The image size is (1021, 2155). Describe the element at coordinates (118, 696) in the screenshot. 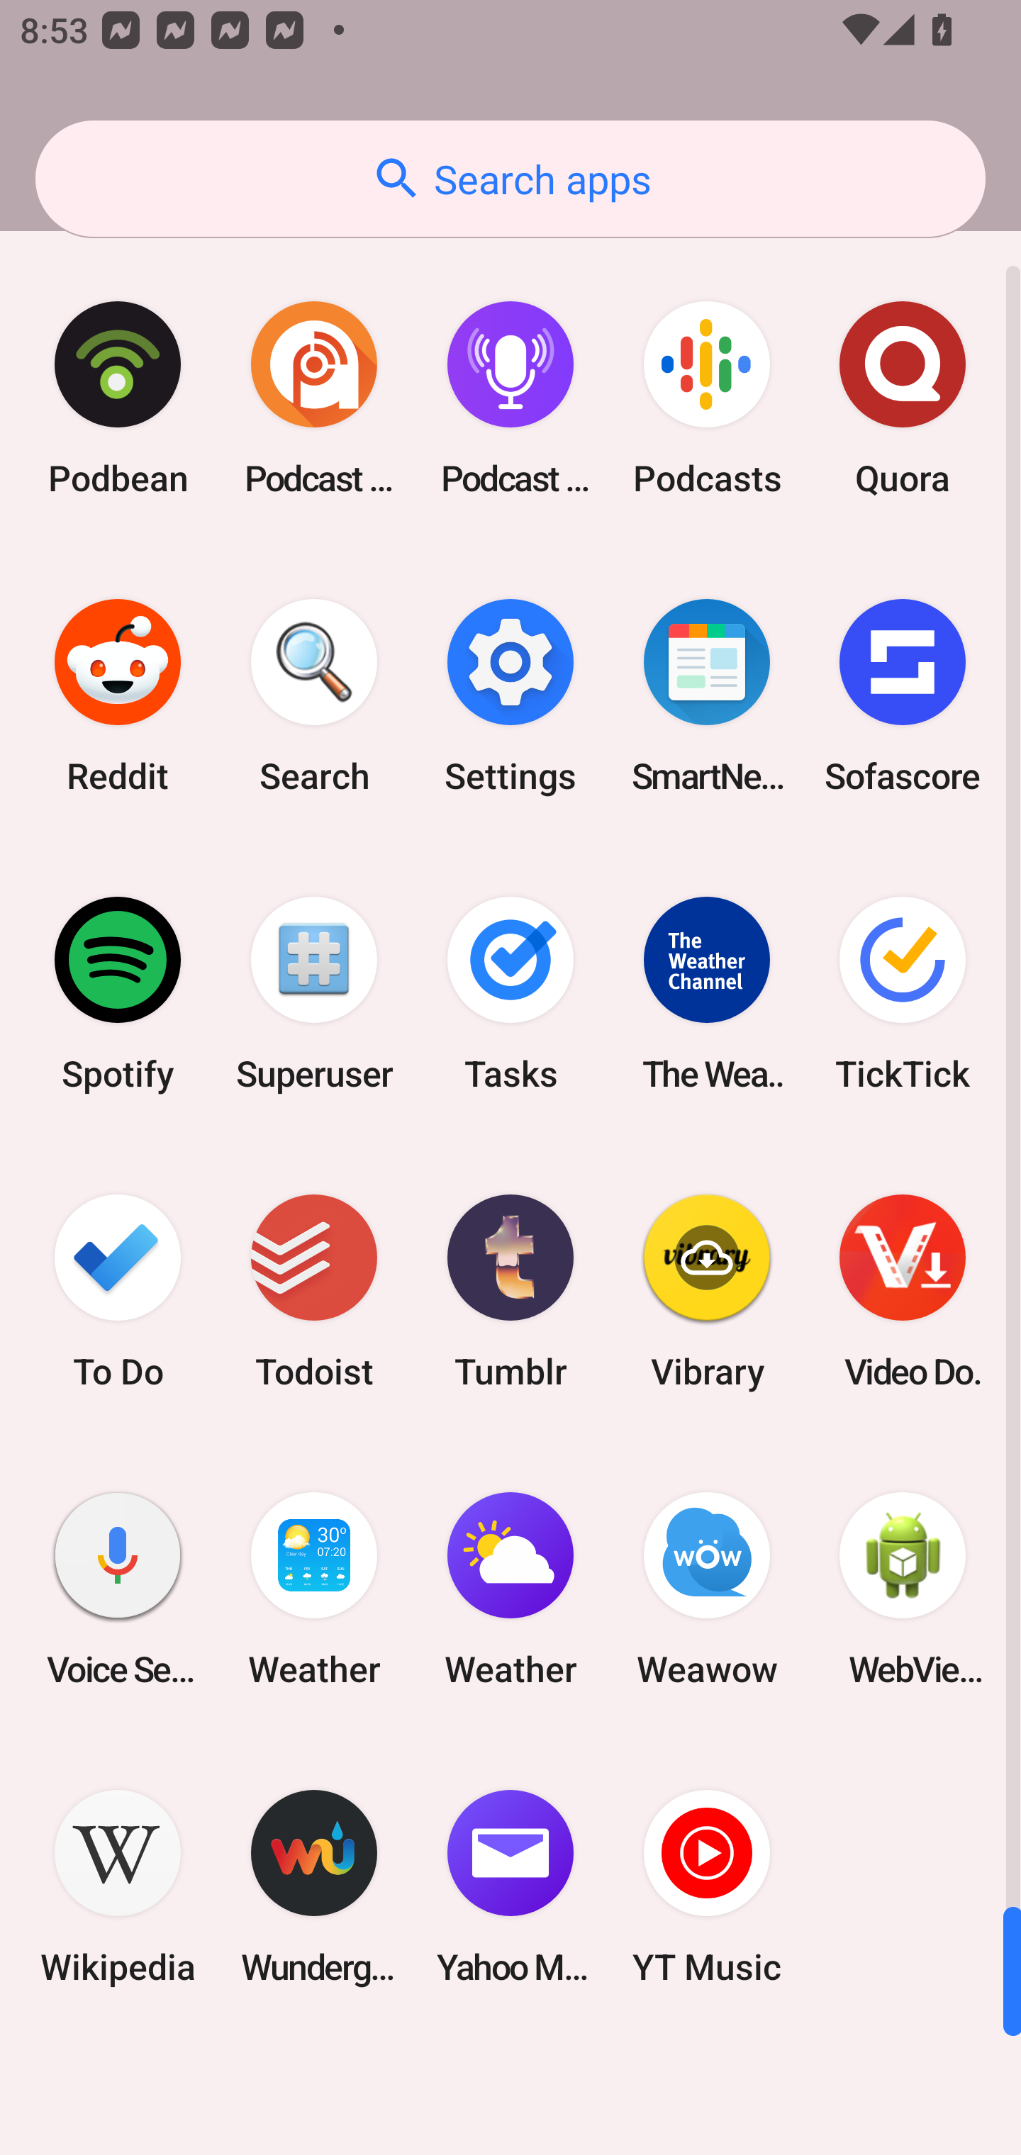

I see `Reddit` at that location.